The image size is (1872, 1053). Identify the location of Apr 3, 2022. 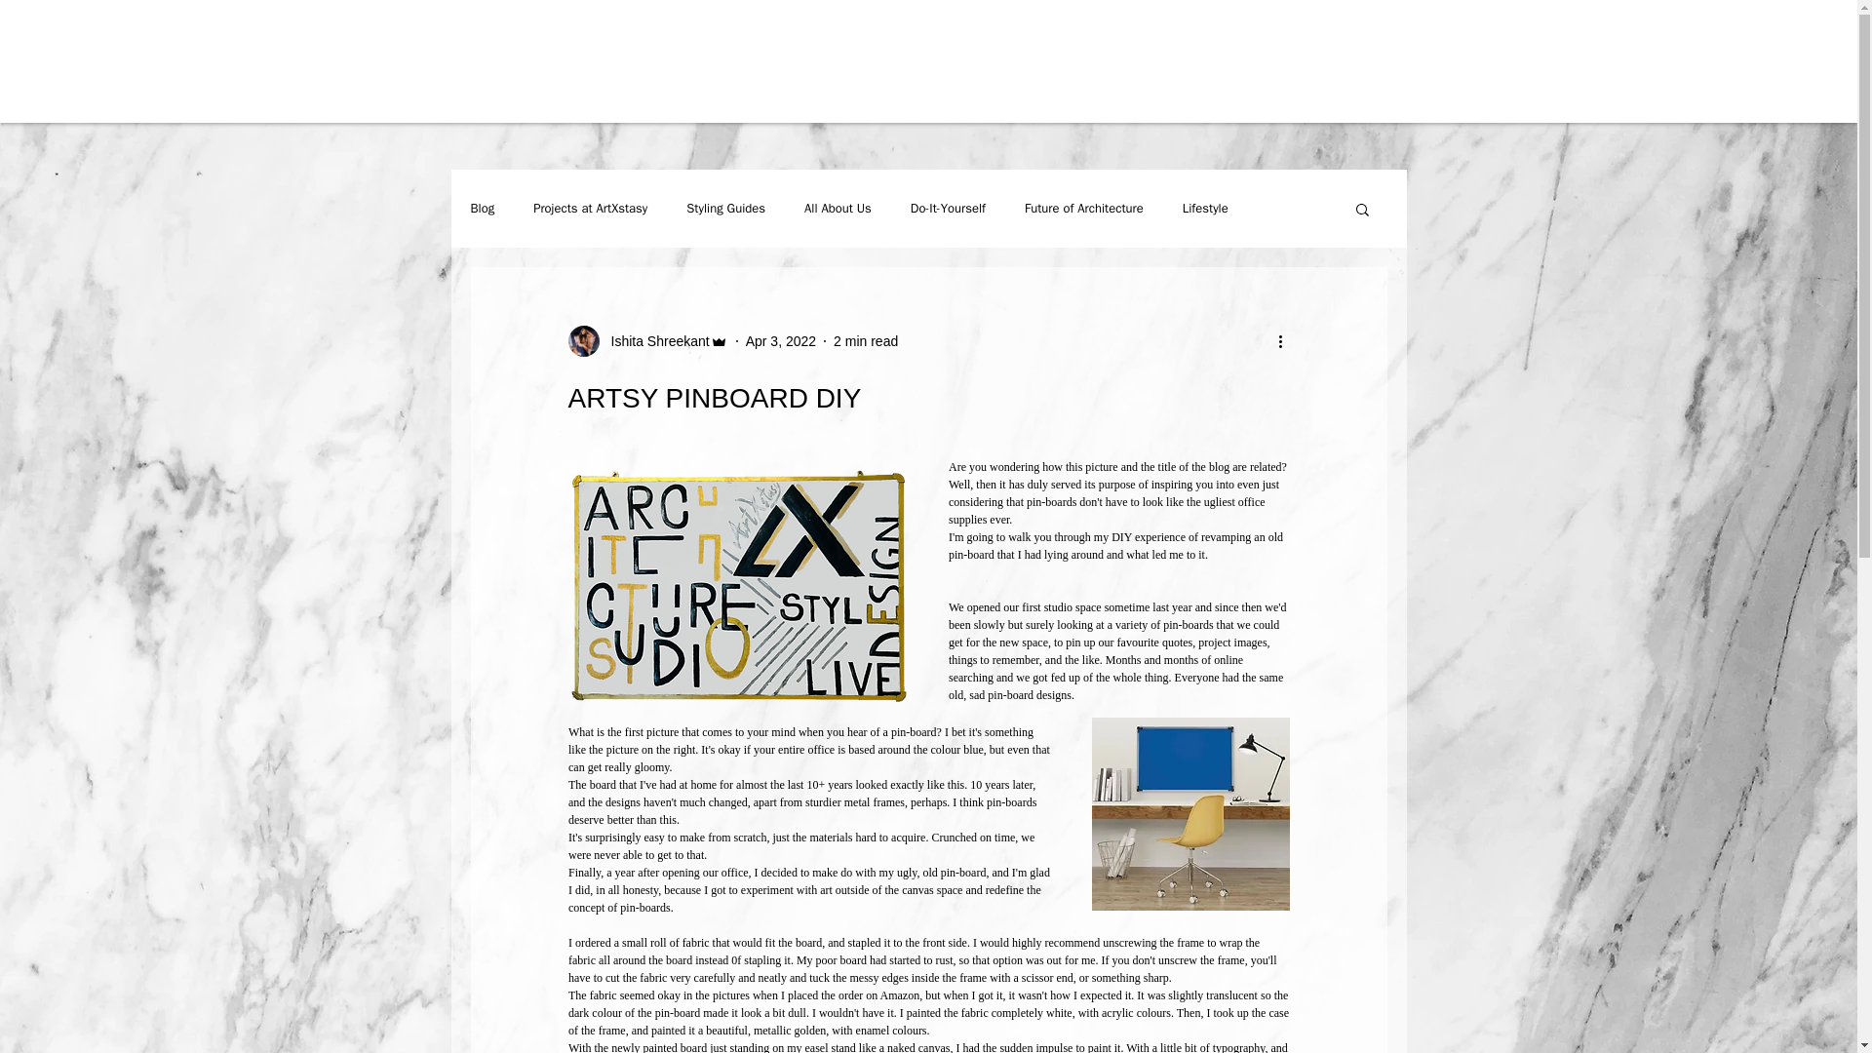
(780, 341).